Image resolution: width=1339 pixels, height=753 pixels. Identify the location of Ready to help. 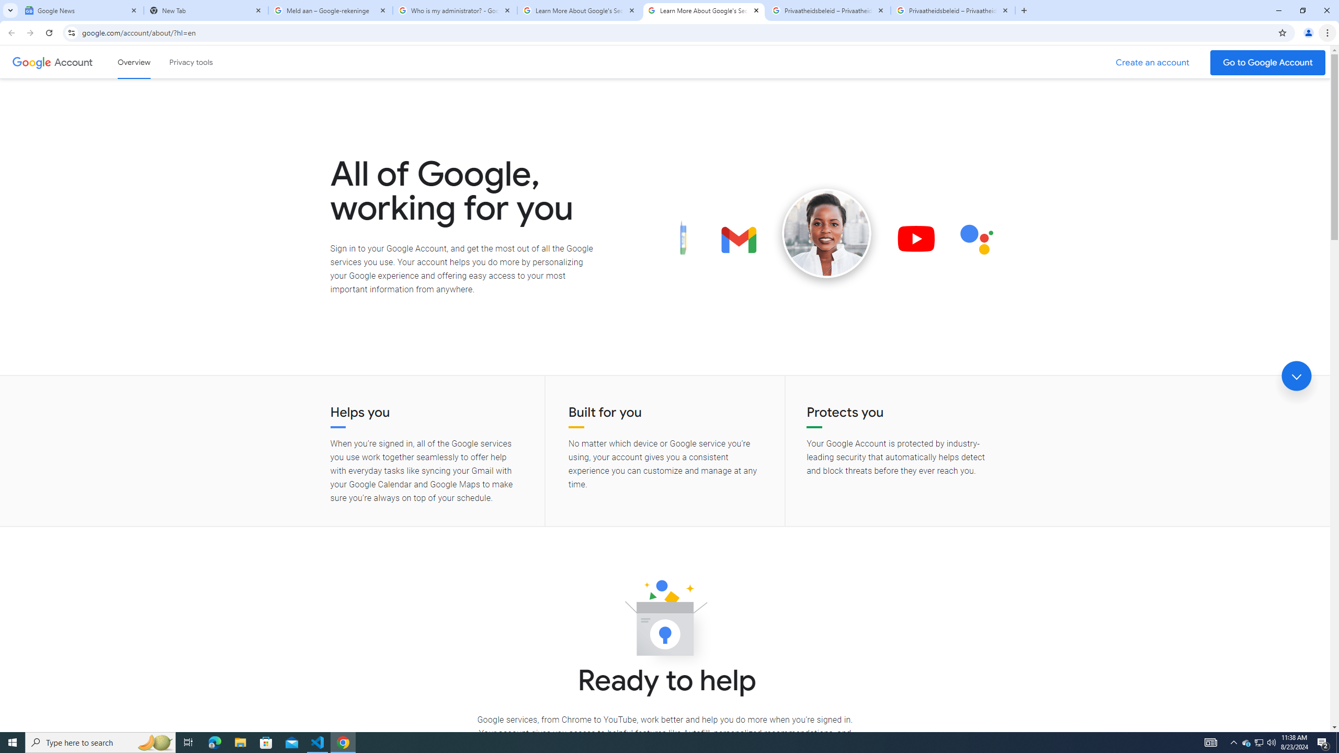
(665, 621).